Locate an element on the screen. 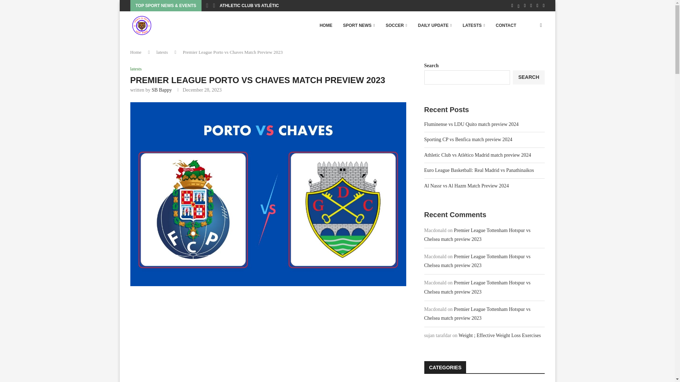 The height and width of the screenshot is (382, 680). SPORT NEWS is located at coordinates (358, 25).